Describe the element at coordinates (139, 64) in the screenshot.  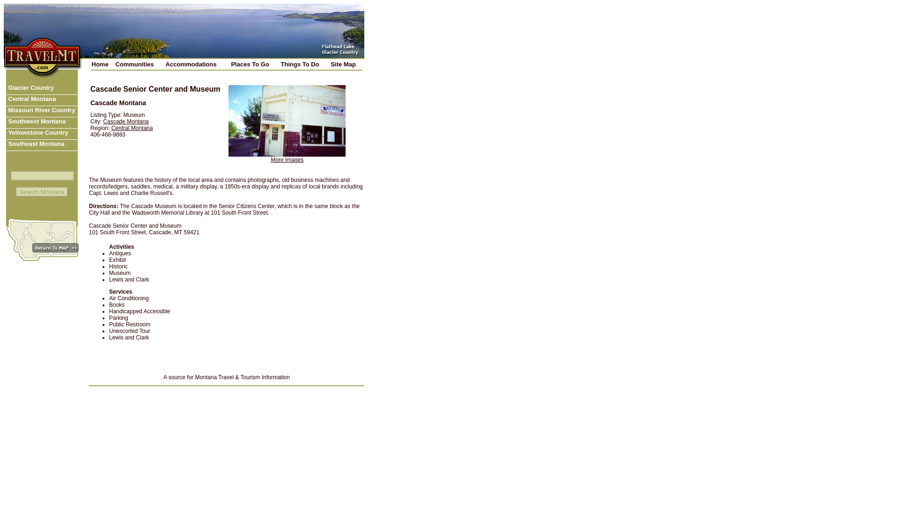
I see `Communities` at that location.